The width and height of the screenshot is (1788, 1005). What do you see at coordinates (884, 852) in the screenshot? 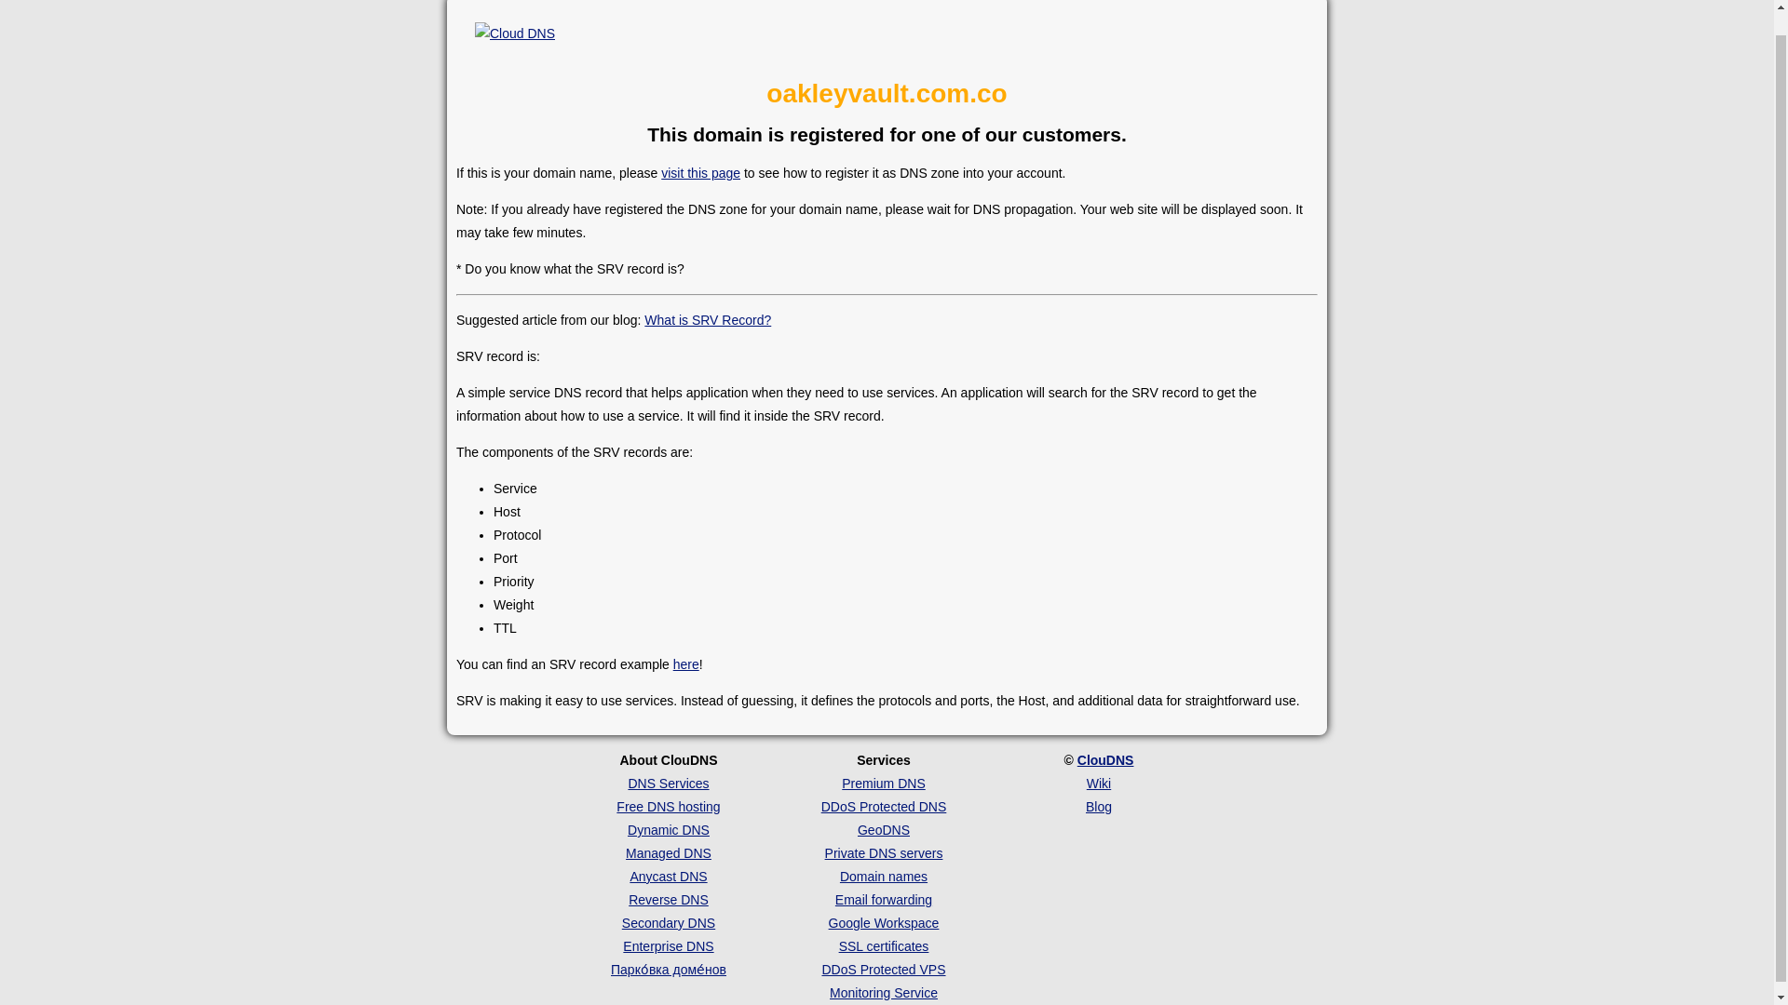
I see `Private DNS servers` at bounding box center [884, 852].